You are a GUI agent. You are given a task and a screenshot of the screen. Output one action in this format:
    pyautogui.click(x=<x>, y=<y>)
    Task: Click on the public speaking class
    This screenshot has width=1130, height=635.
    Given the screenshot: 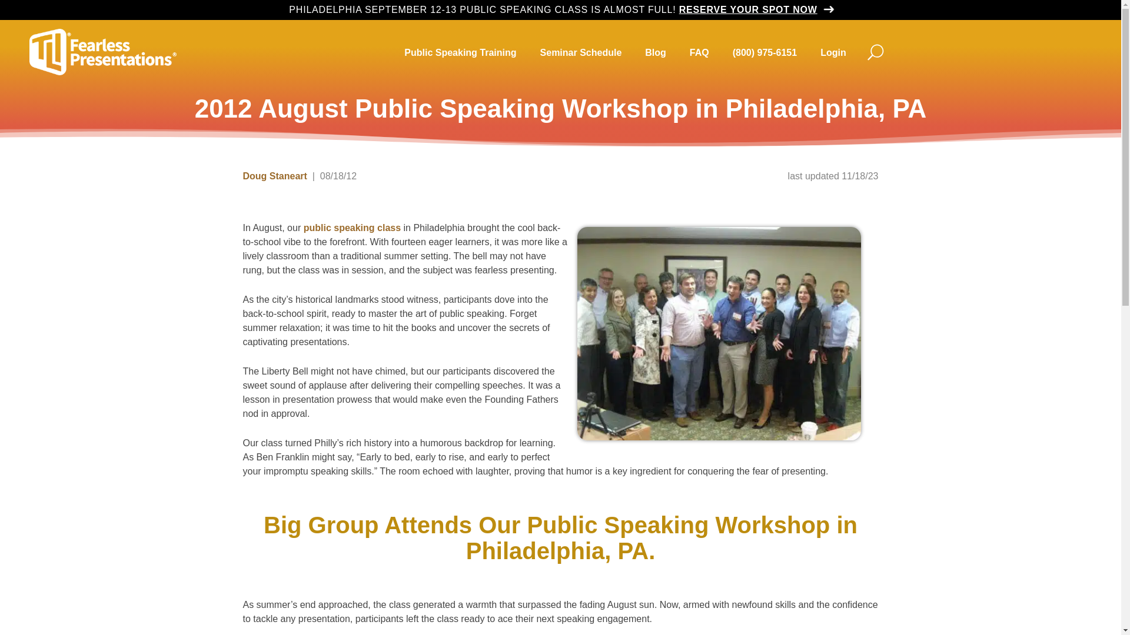 What is the action you would take?
    pyautogui.click(x=352, y=228)
    